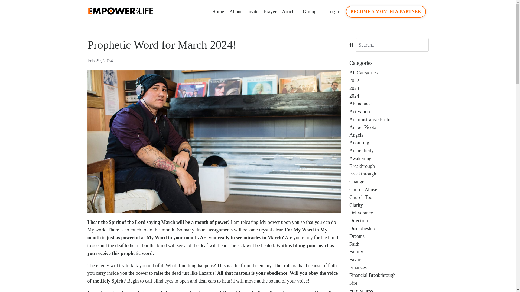  I want to click on Anointing, so click(389, 143).